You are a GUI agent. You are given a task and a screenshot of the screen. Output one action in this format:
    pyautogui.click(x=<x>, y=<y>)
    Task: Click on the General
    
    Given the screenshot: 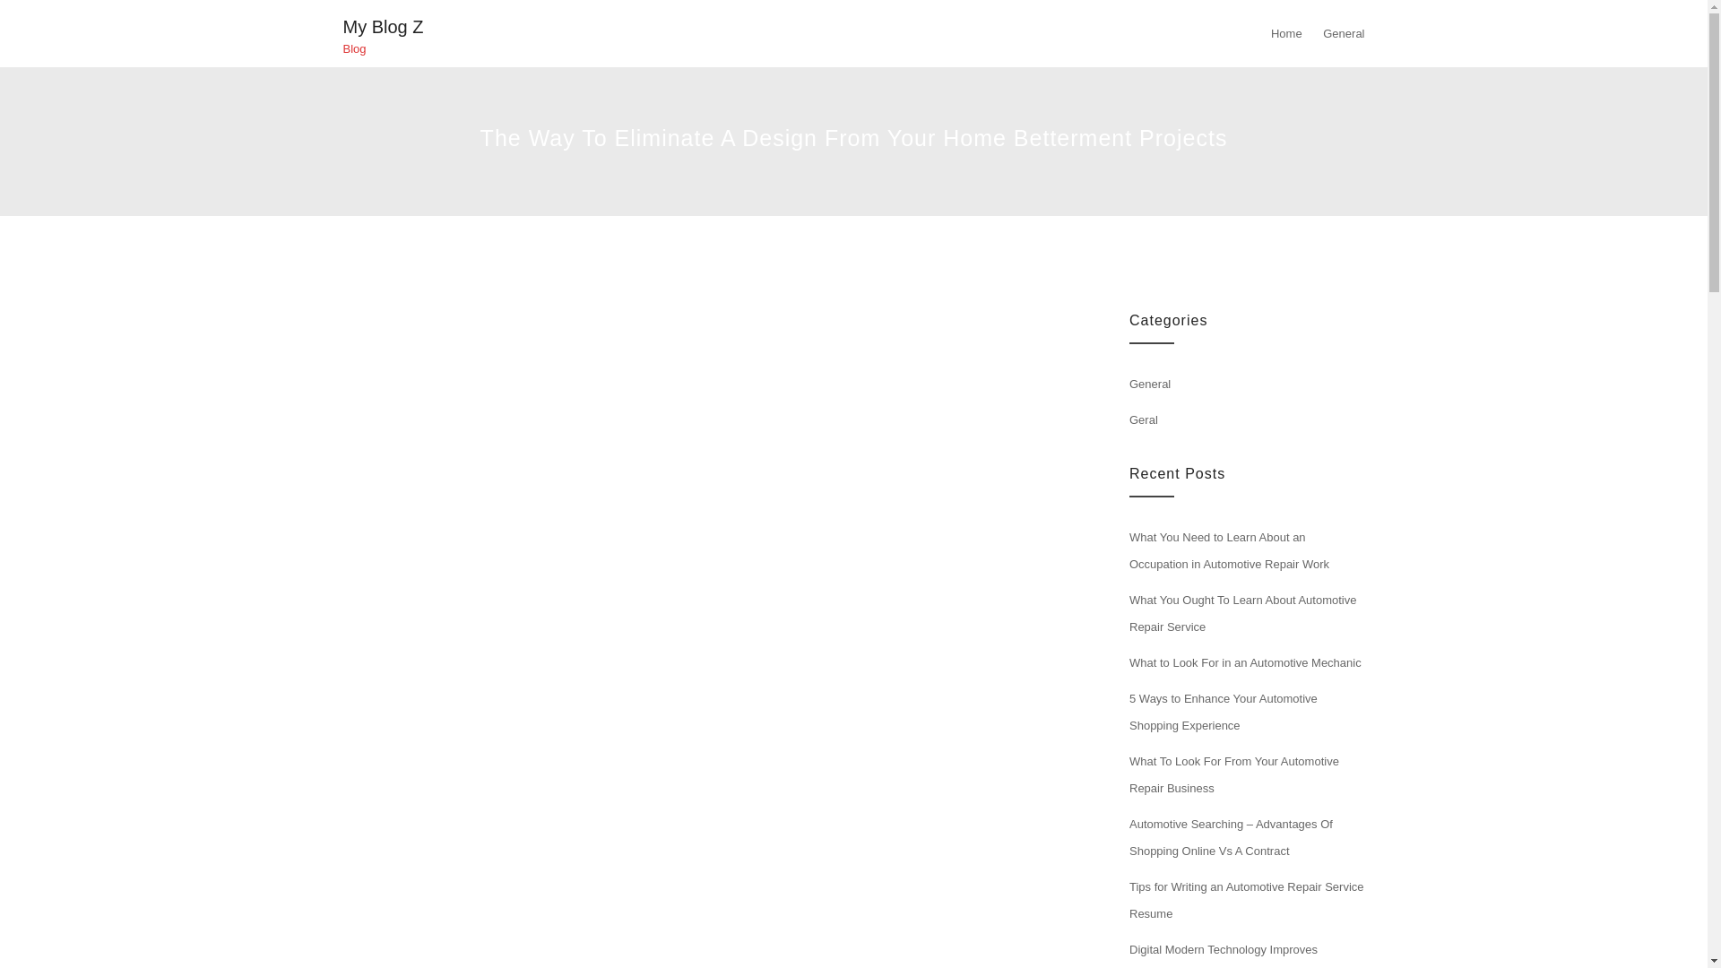 What is the action you would take?
    pyautogui.click(x=1149, y=384)
    